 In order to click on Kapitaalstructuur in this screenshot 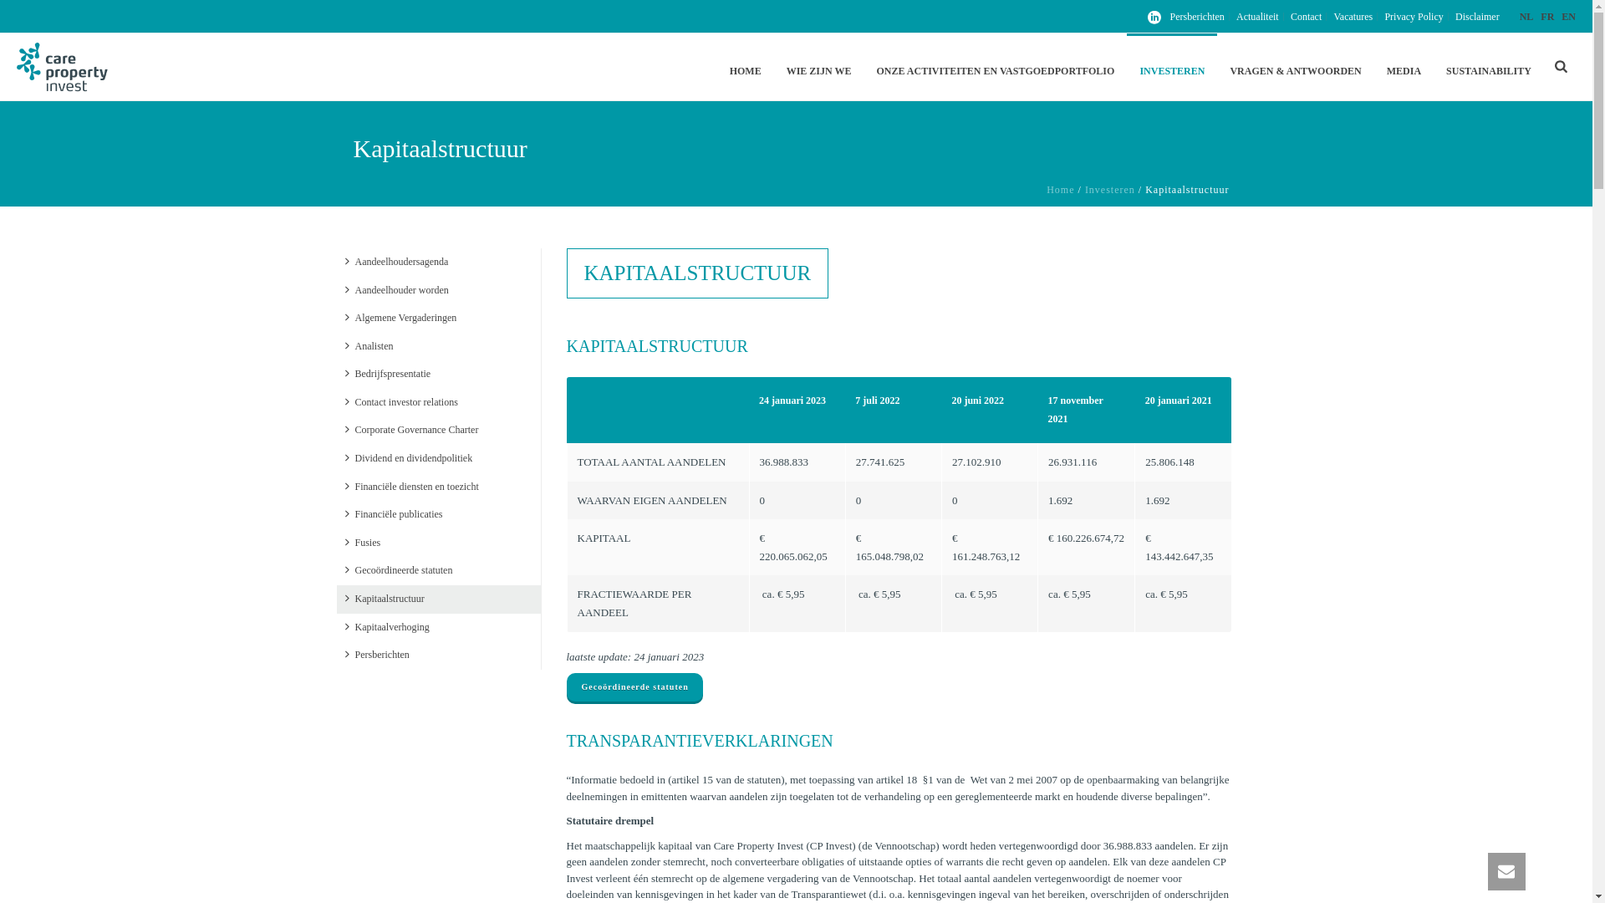, I will do `click(385, 599)`.